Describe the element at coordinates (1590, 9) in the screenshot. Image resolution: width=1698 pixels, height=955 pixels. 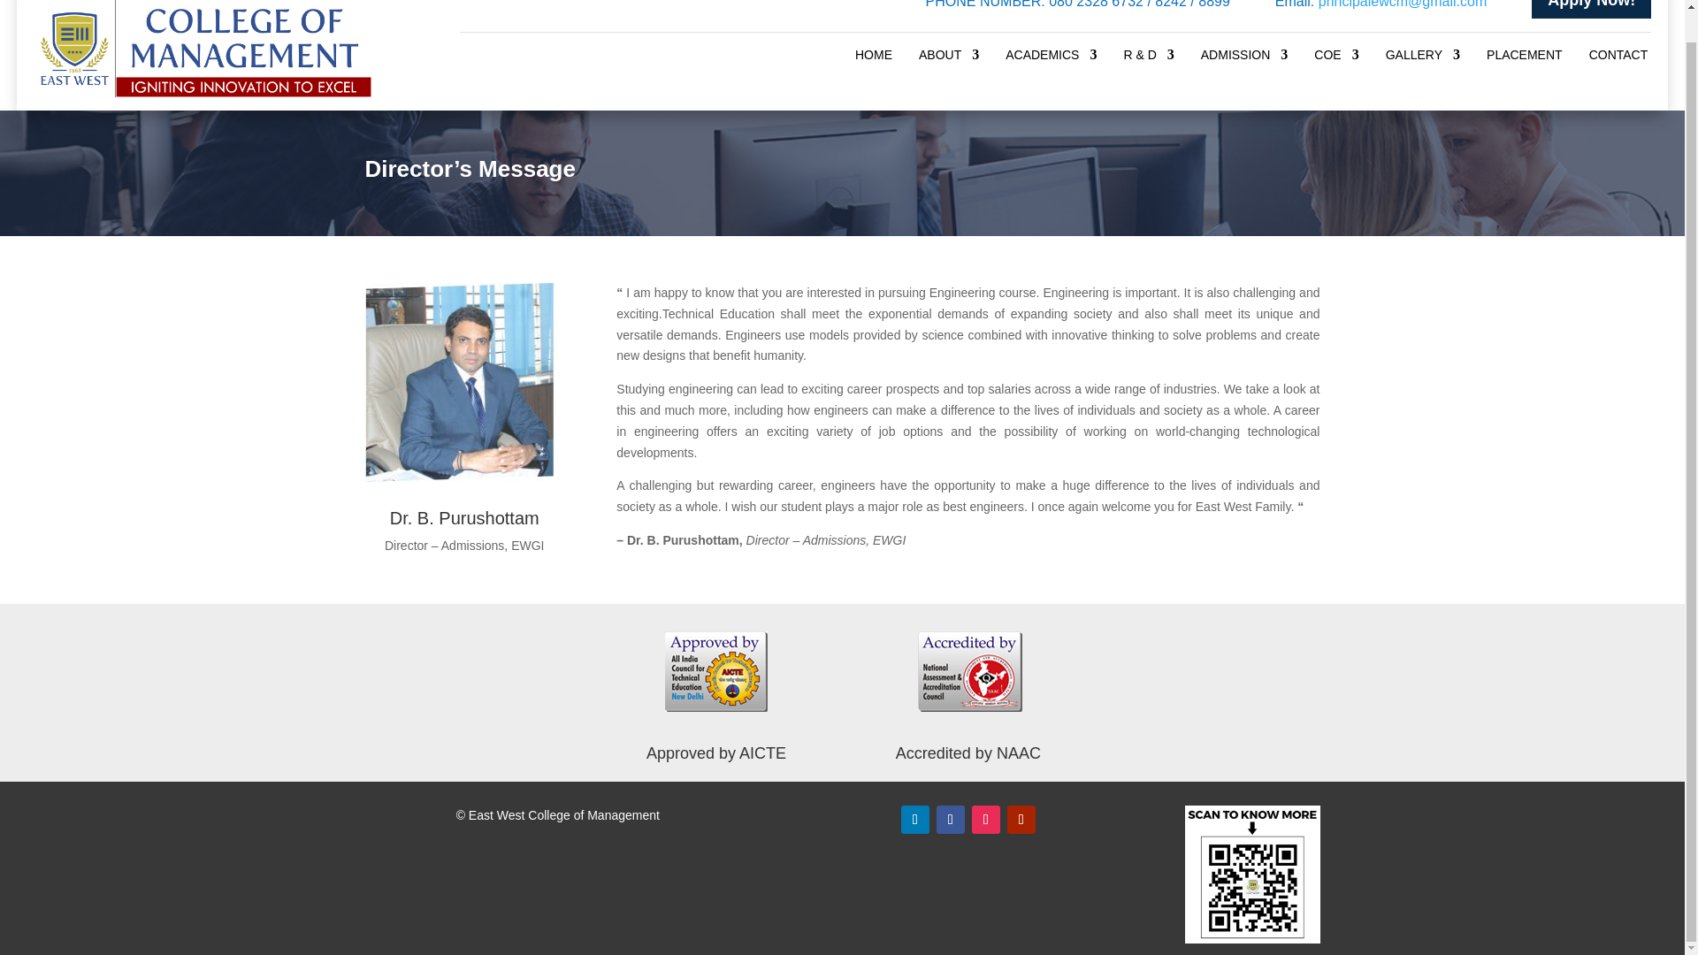
I see `Apply Now!` at that location.